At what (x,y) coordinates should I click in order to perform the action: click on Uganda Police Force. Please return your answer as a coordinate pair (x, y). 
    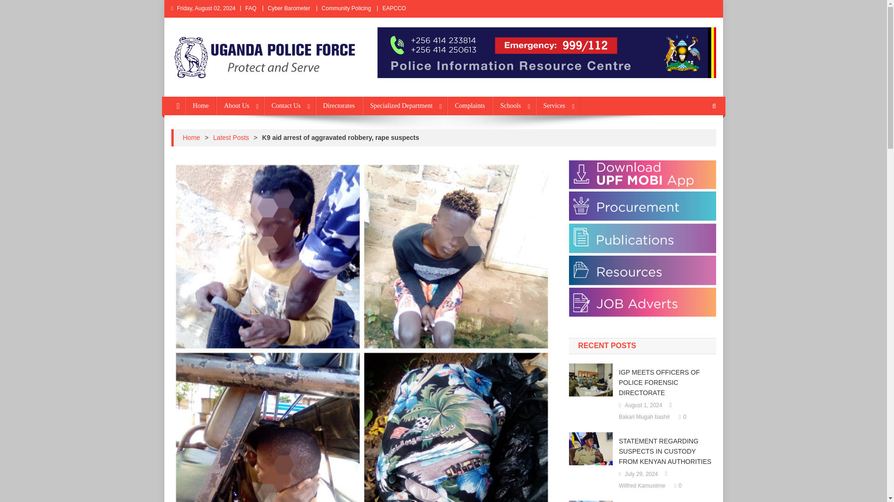
    Looking at the image, I should click on (245, 87).